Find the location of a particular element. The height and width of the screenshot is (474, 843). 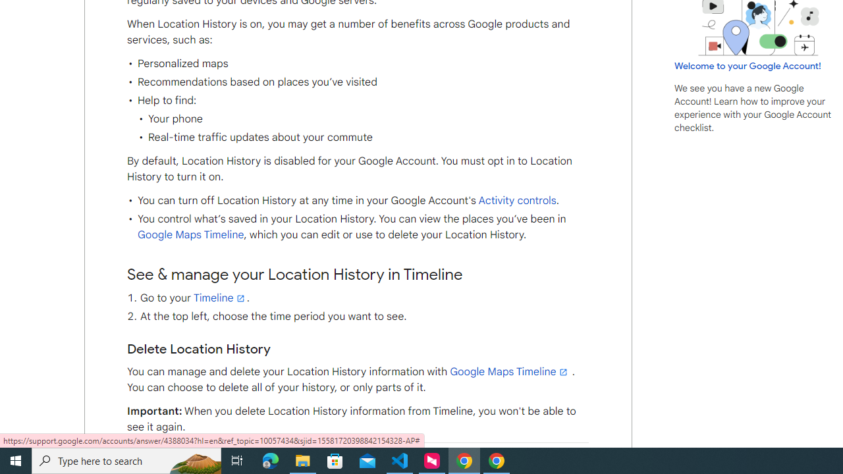

Timeline is located at coordinates (220, 298).